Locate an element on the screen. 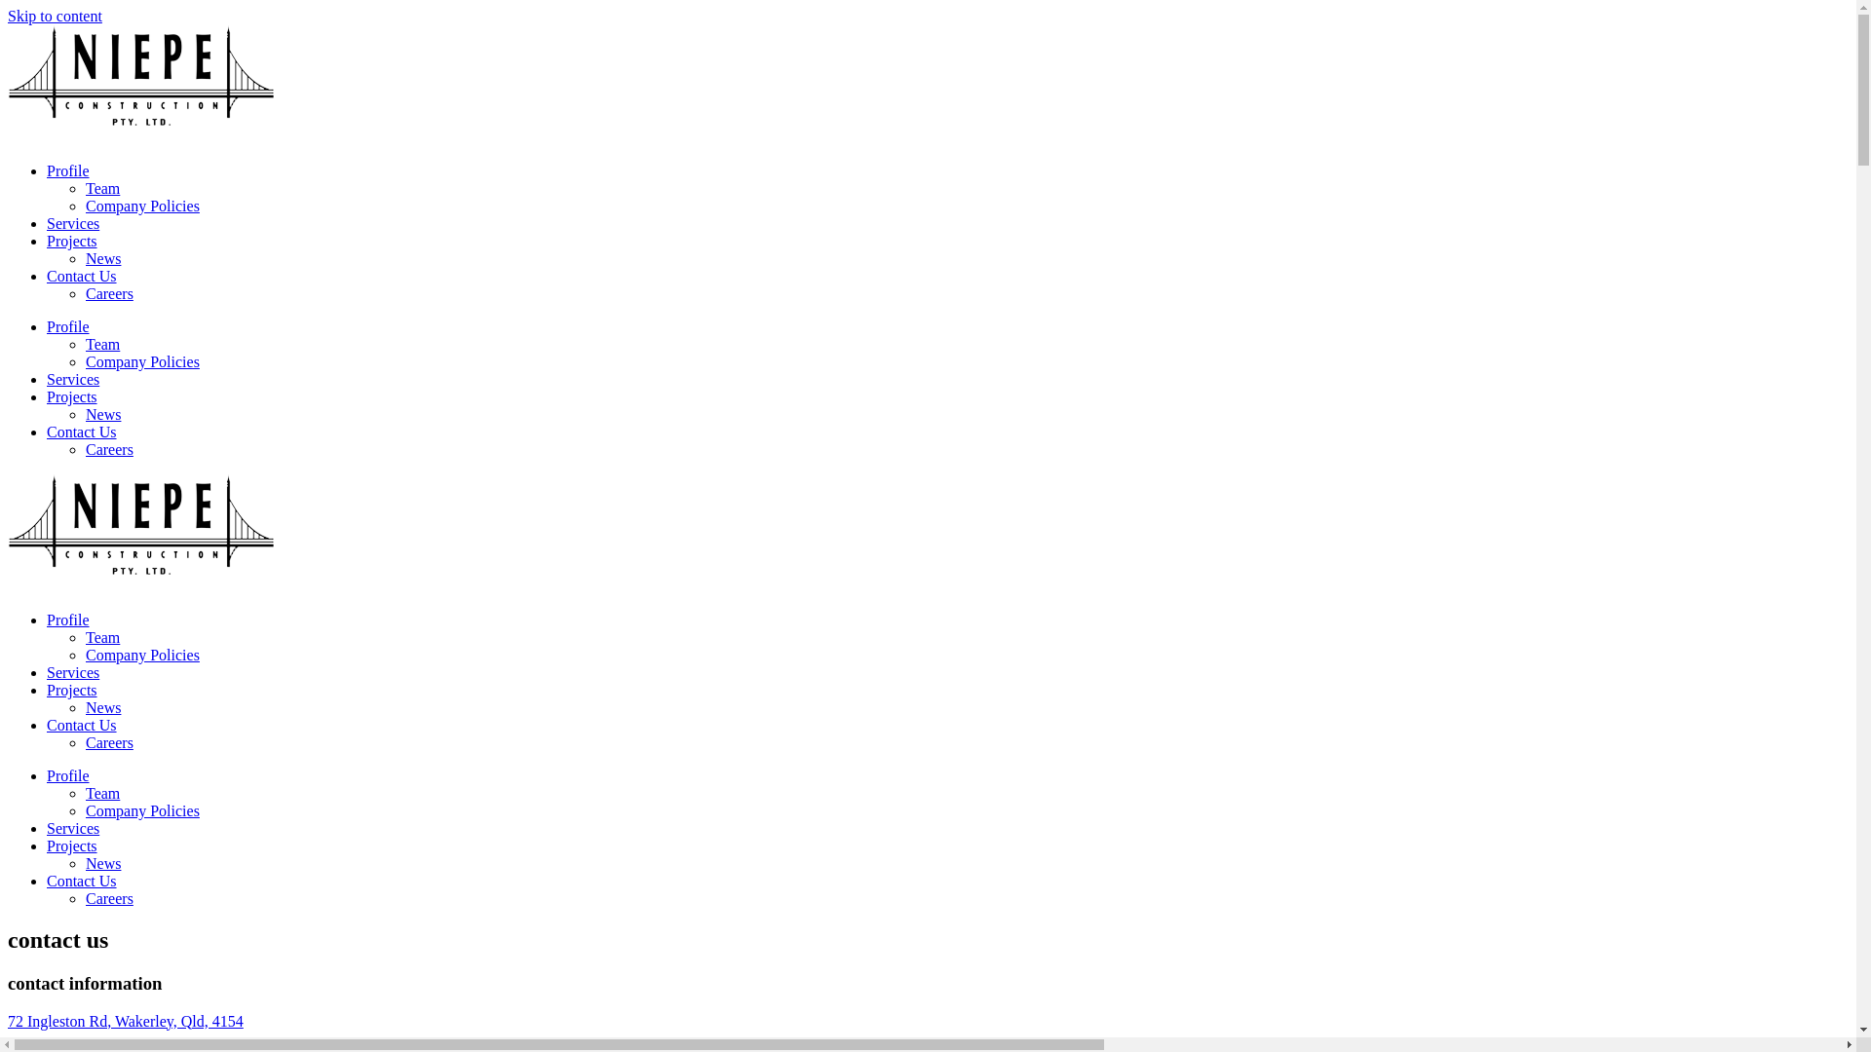  Services is located at coordinates (73, 224).